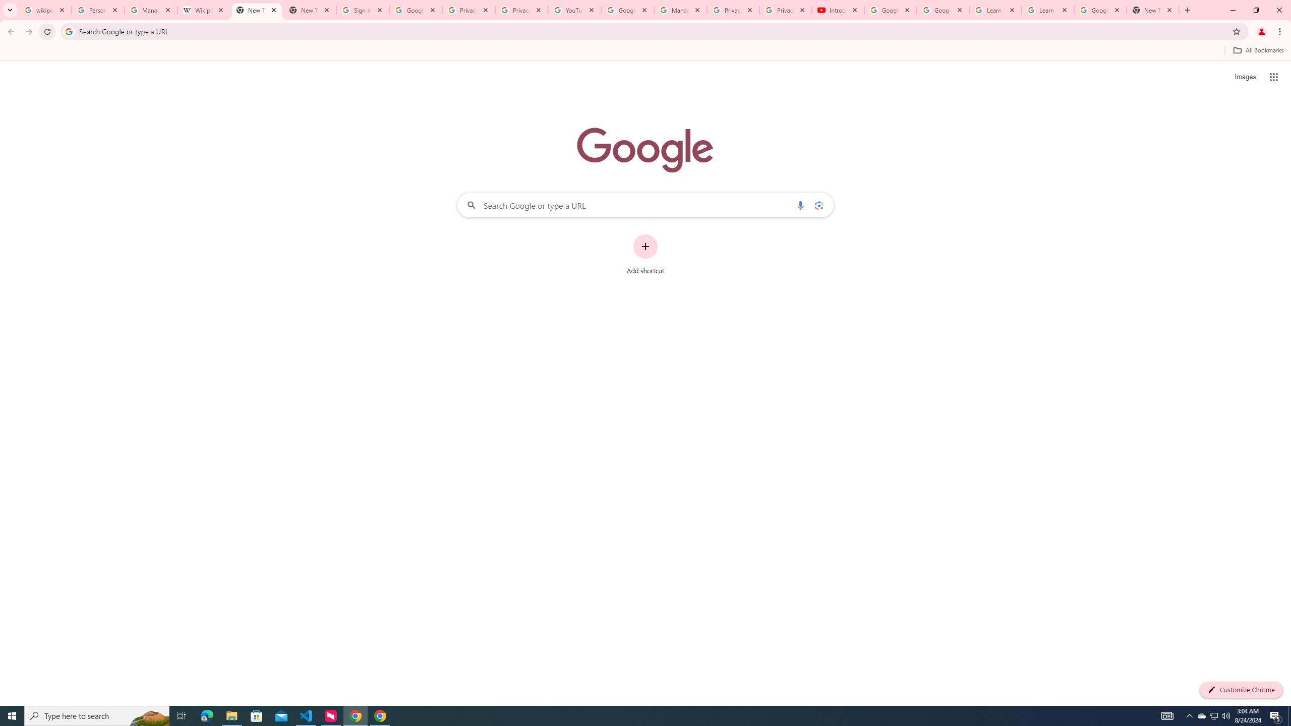 The width and height of the screenshot is (1291, 726). What do you see at coordinates (838, 10) in the screenshot?
I see `Introduction | Google Privacy Policy - YouTube` at bounding box center [838, 10].